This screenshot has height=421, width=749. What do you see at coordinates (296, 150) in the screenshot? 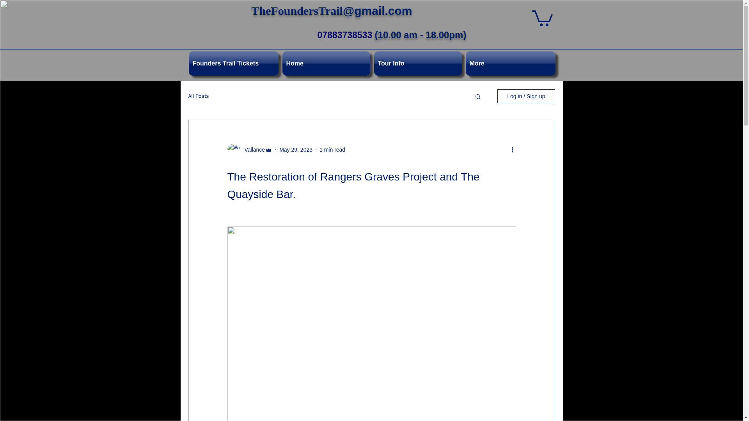
I see `May 29, 2023` at bounding box center [296, 150].